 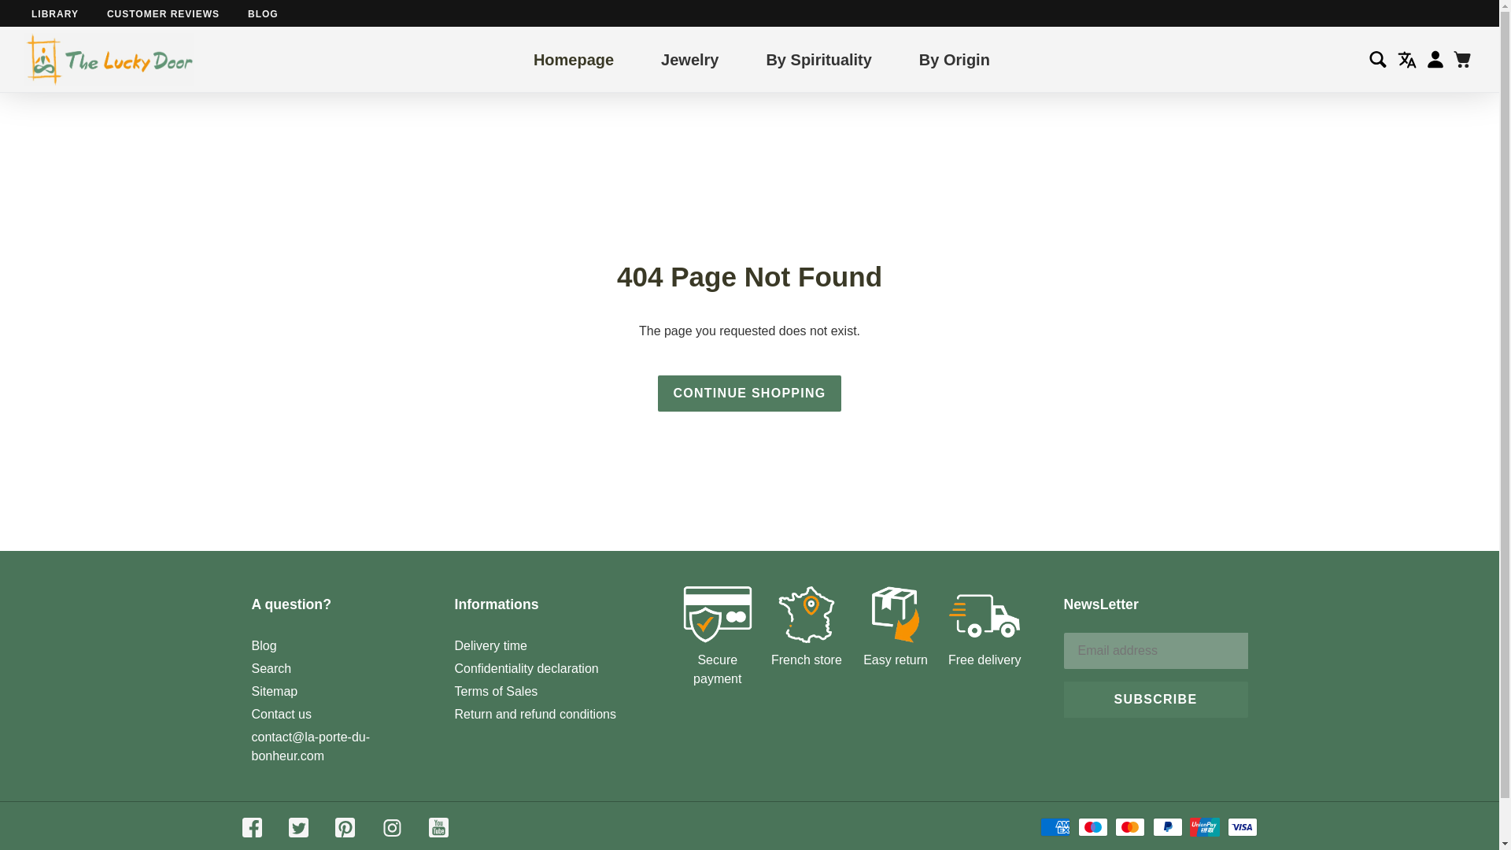 What do you see at coordinates (1092, 826) in the screenshot?
I see `Maestro` at bounding box center [1092, 826].